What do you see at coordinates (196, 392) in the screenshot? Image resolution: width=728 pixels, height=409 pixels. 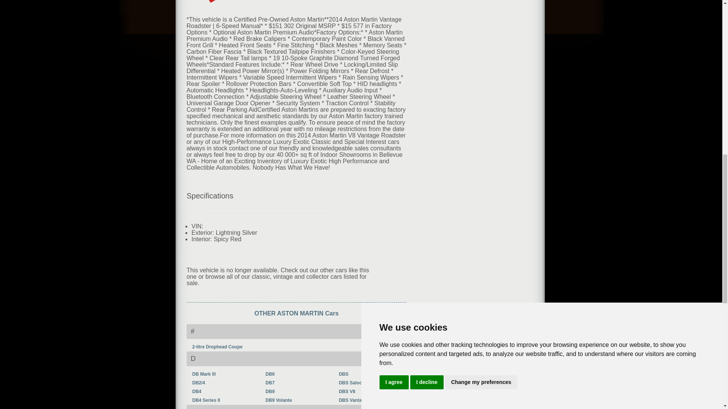 I see `DB4` at bounding box center [196, 392].